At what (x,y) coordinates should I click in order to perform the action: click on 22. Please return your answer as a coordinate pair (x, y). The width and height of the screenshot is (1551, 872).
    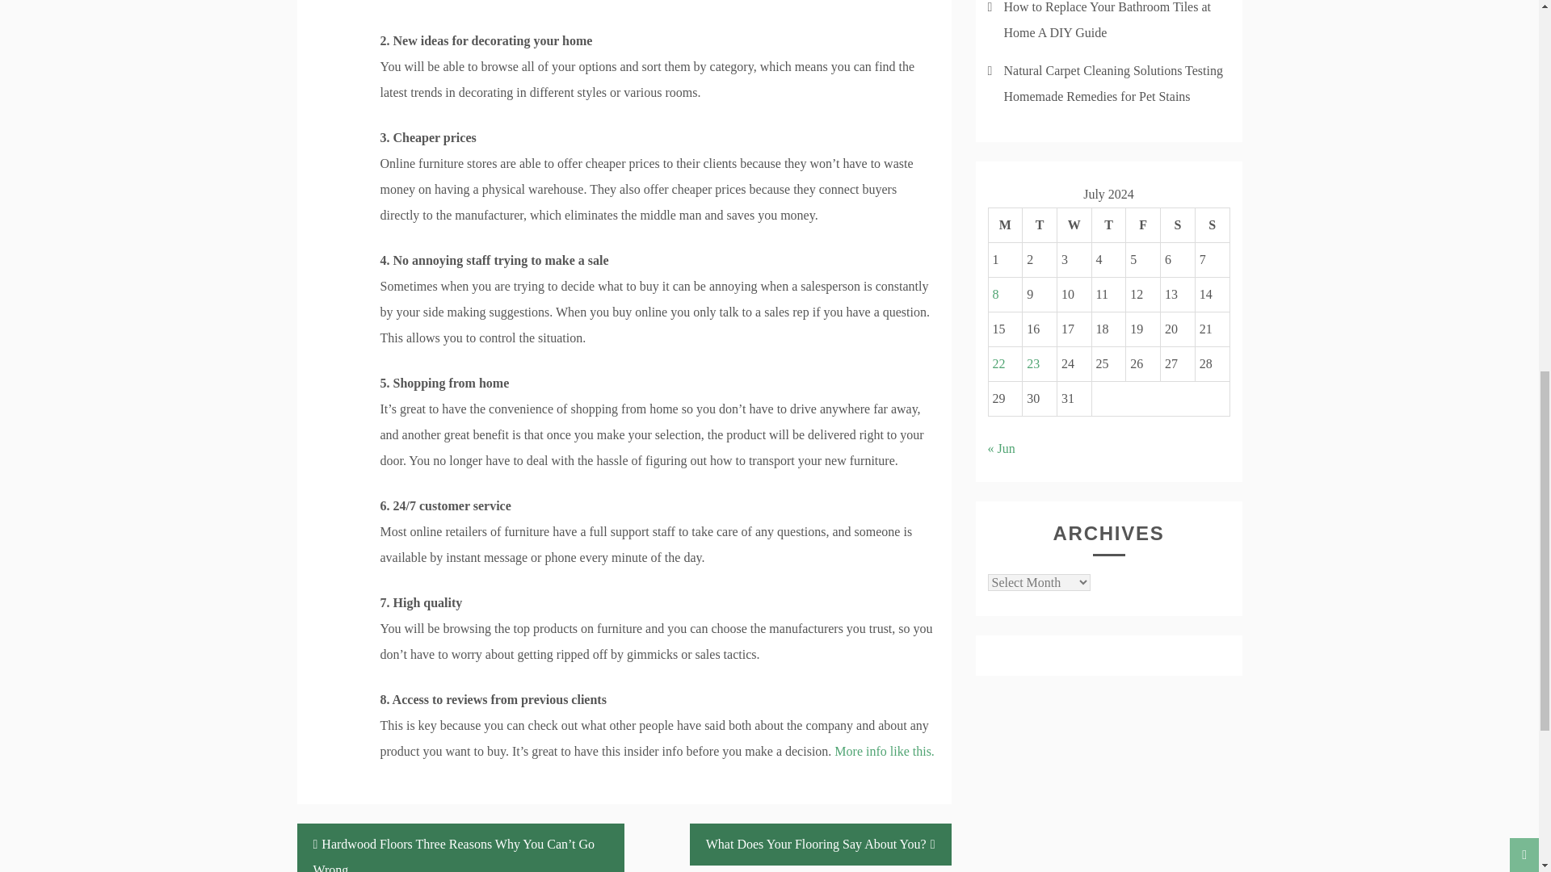
    Looking at the image, I should click on (998, 363).